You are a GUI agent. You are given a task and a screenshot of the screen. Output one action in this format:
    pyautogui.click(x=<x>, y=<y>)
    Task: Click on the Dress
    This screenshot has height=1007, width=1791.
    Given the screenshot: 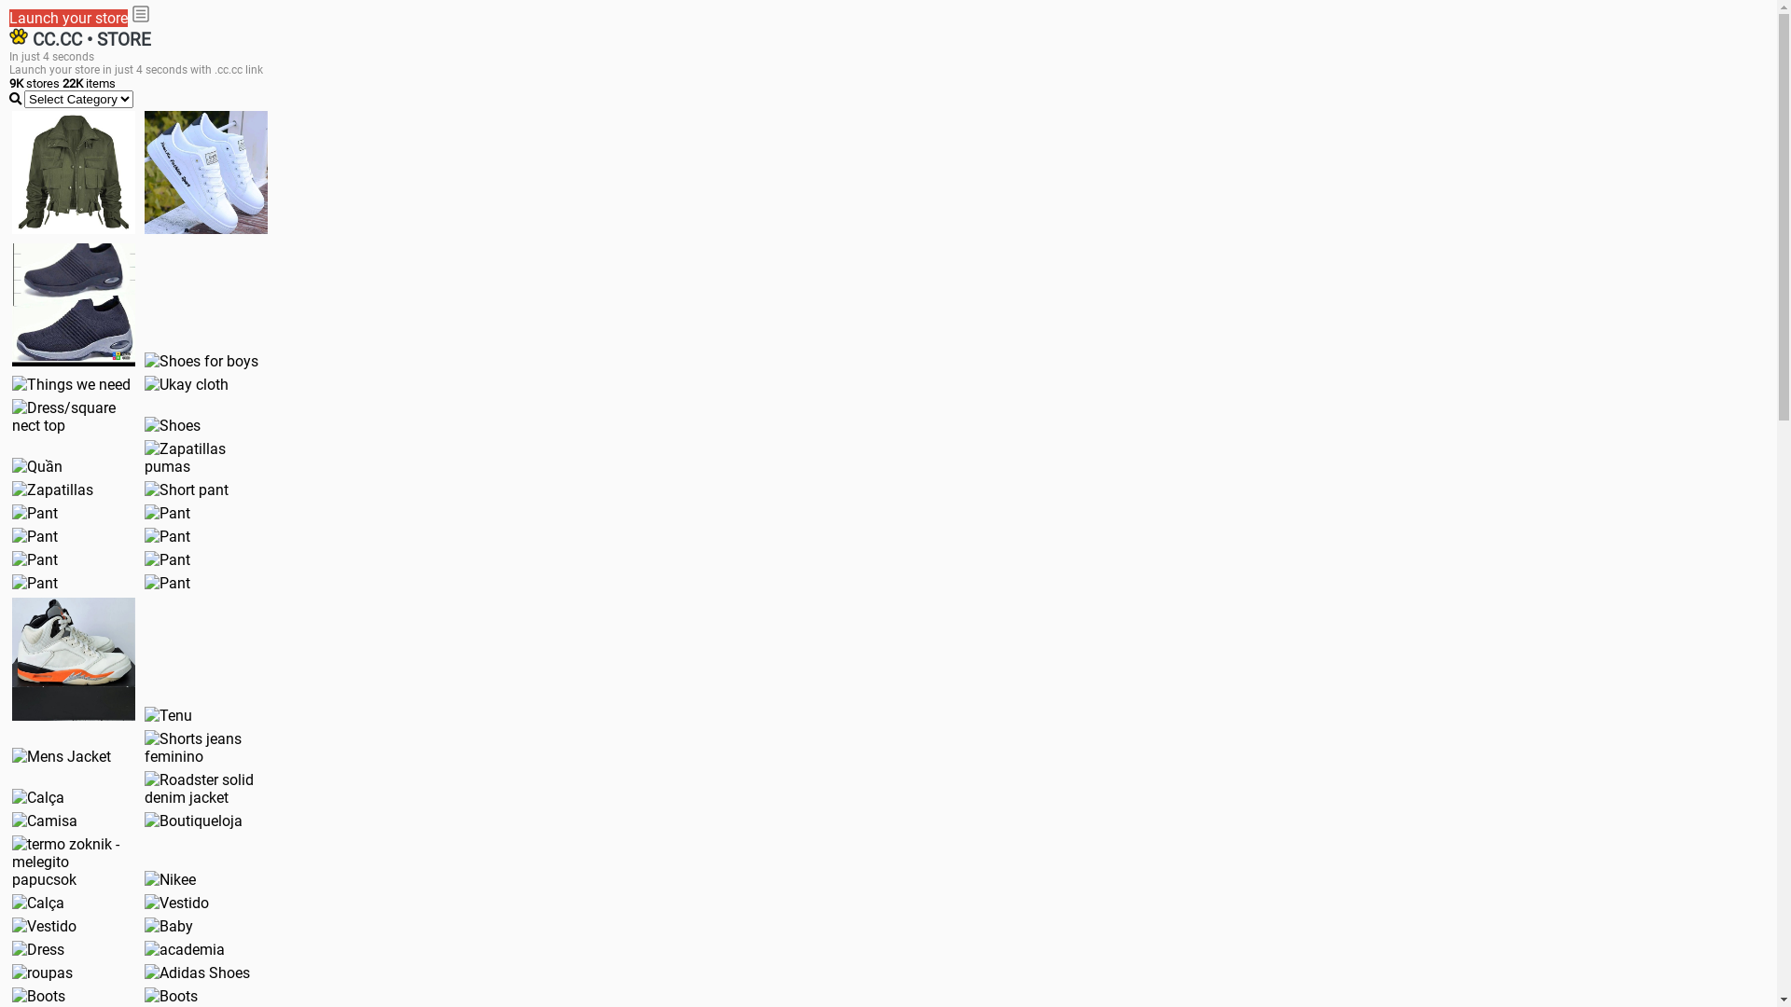 What is the action you would take?
    pyautogui.click(x=38, y=949)
    